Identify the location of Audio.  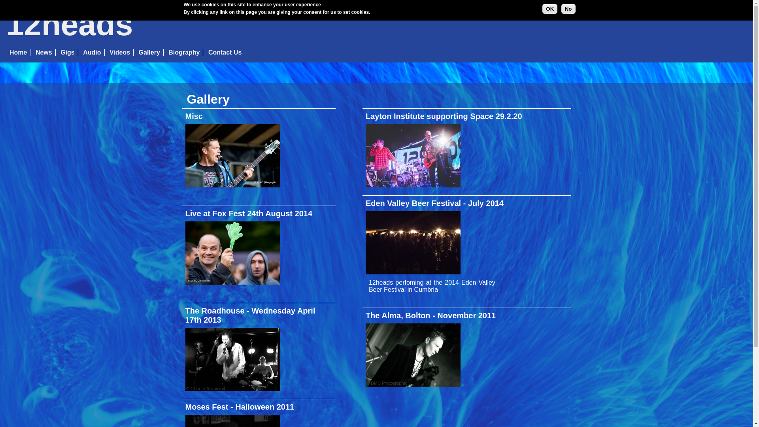
(92, 52).